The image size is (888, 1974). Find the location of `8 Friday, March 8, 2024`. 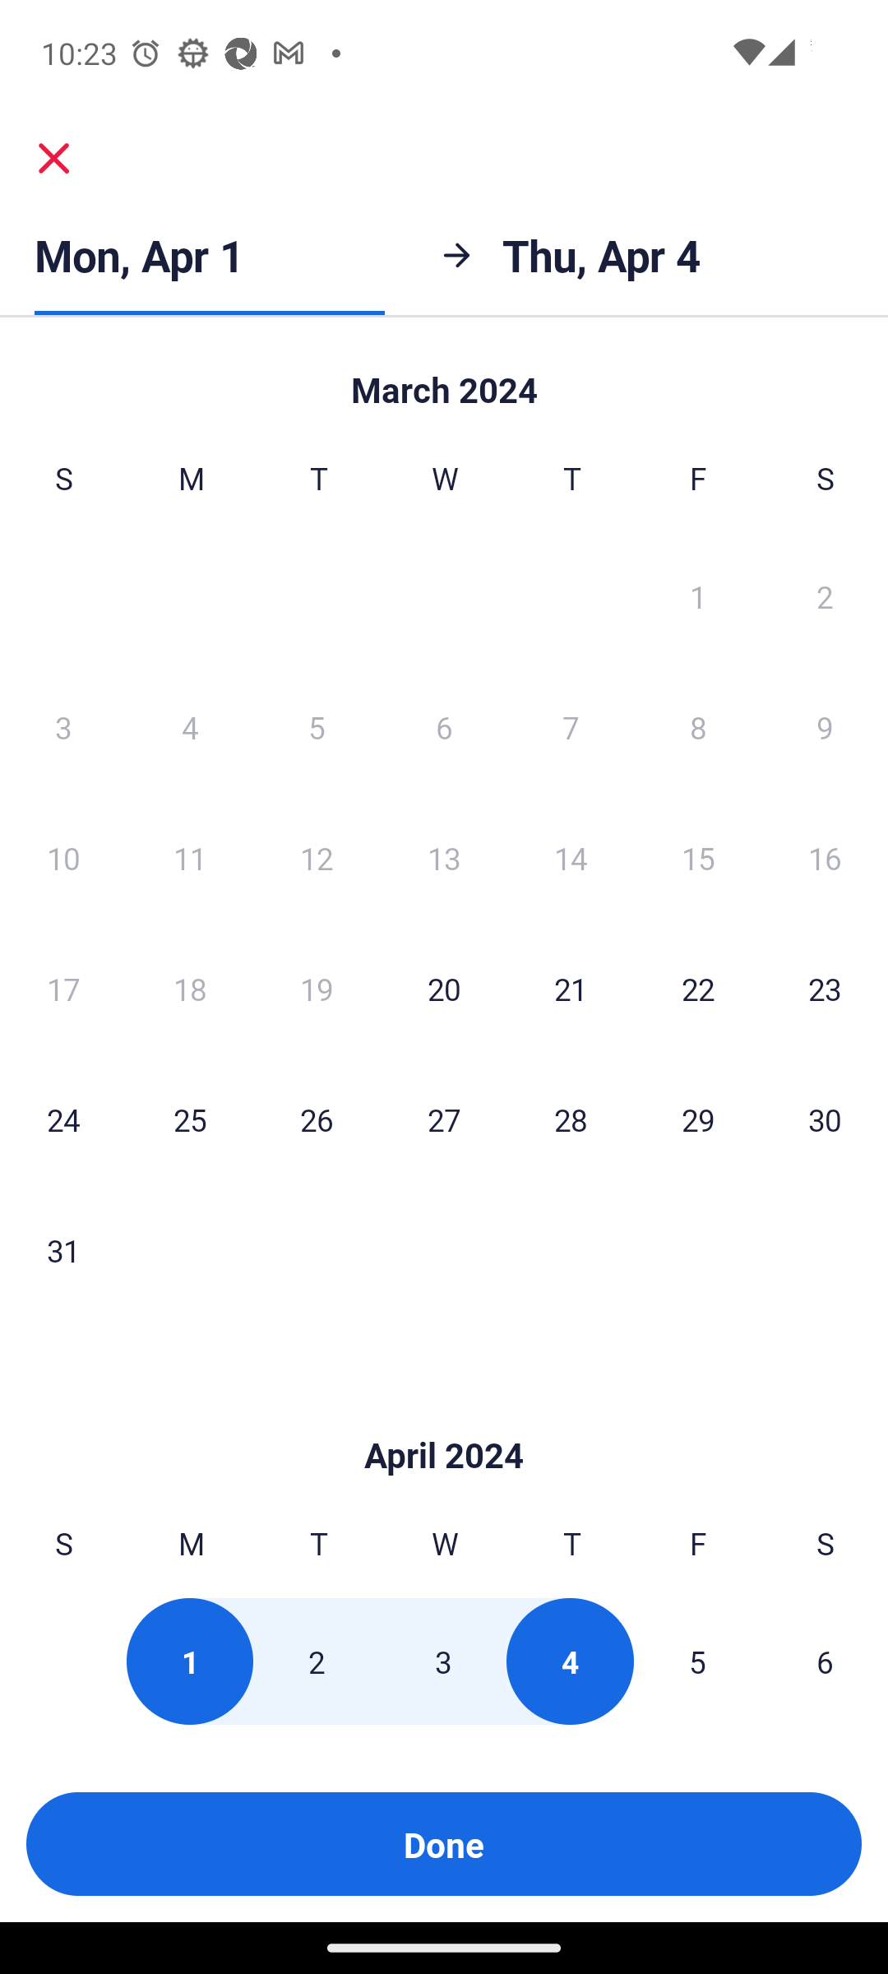

8 Friday, March 8, 2024 is located at coordinates (697, 726).